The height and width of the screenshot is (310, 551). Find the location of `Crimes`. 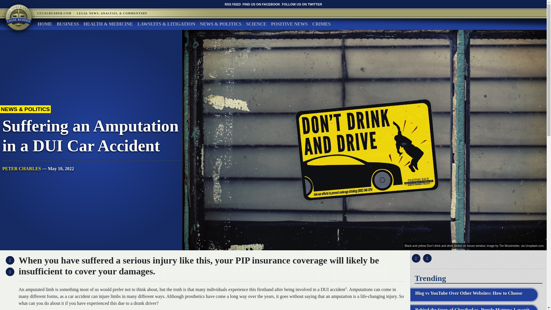

Crimes is located at coordinates (321, 24).